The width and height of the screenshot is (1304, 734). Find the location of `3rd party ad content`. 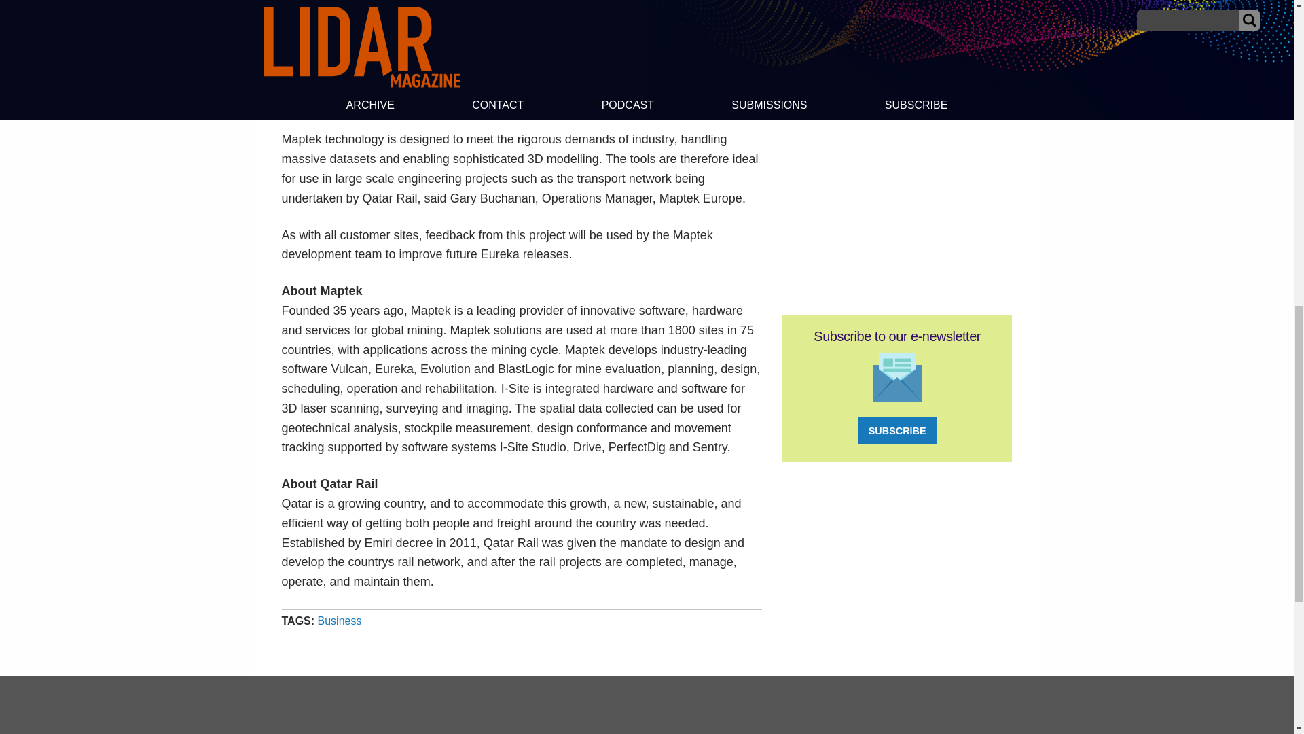

3rd party ad content is located at coordinates (646, 710).